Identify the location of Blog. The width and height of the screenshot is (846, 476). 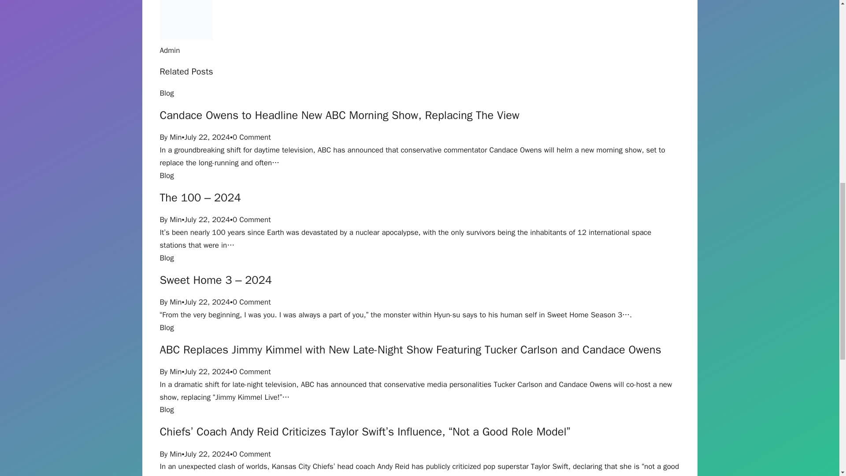
(167, 409).